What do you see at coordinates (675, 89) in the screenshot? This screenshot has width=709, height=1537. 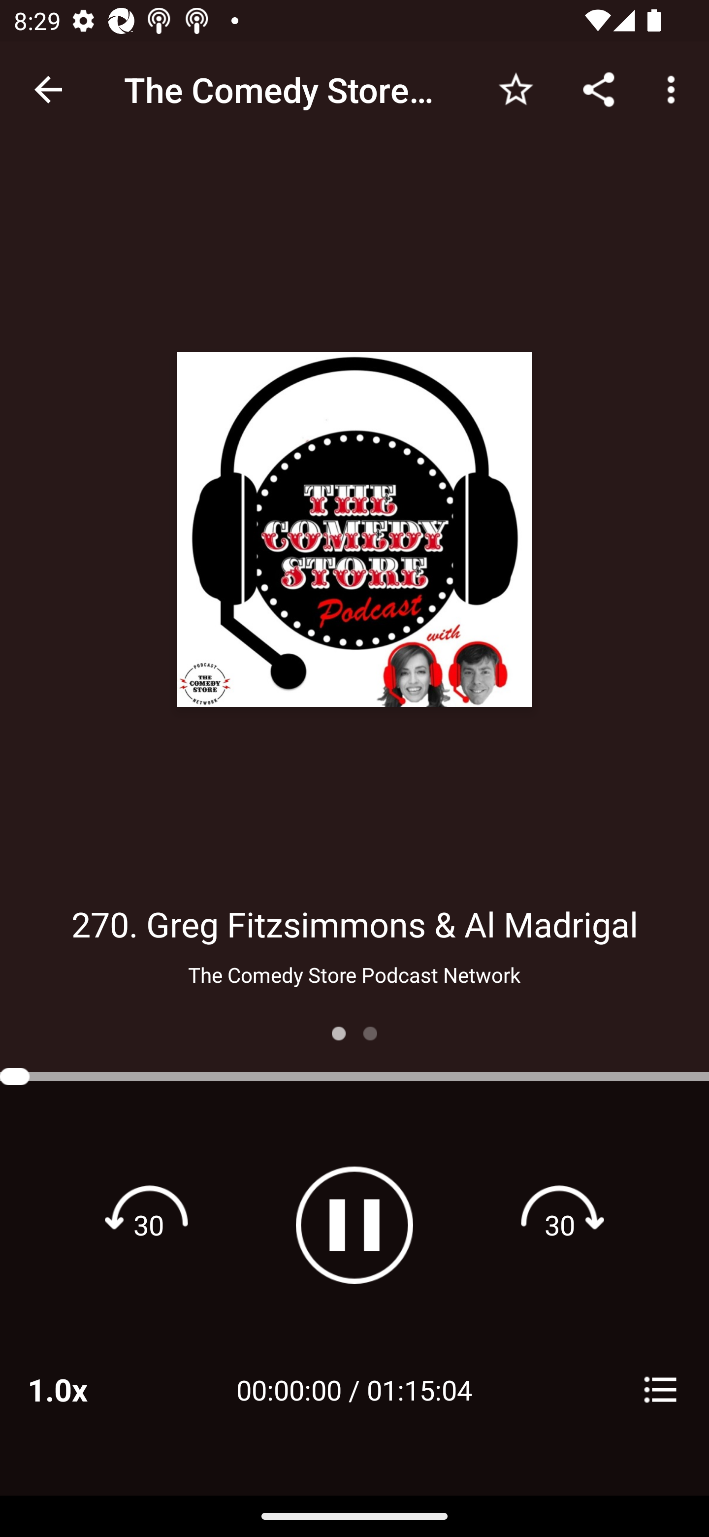 I see `More options` at bounding box center [675, 89].